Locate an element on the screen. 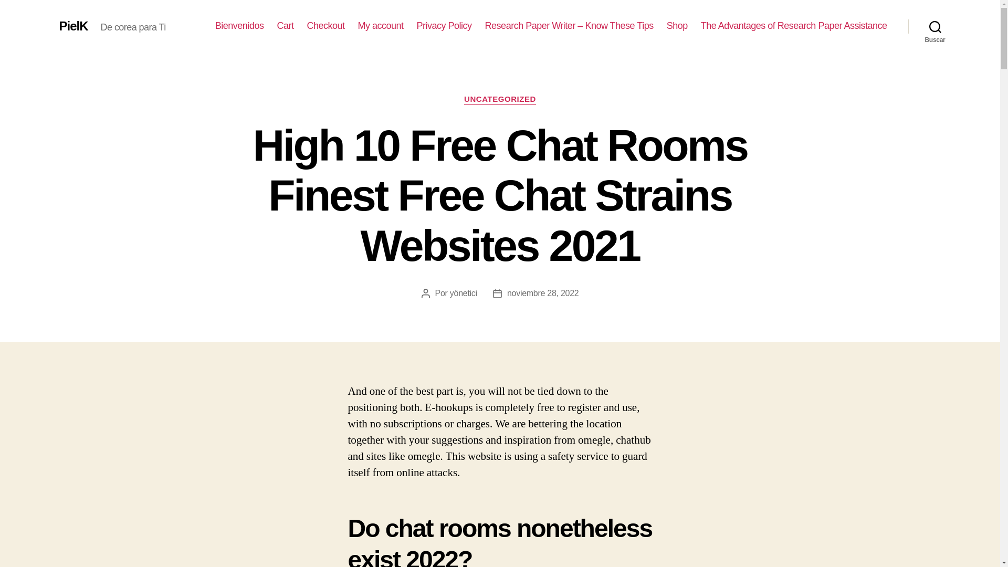 This screenshot has width=1008, height=567. Privacy Policy is located at coordinates (444, 26).